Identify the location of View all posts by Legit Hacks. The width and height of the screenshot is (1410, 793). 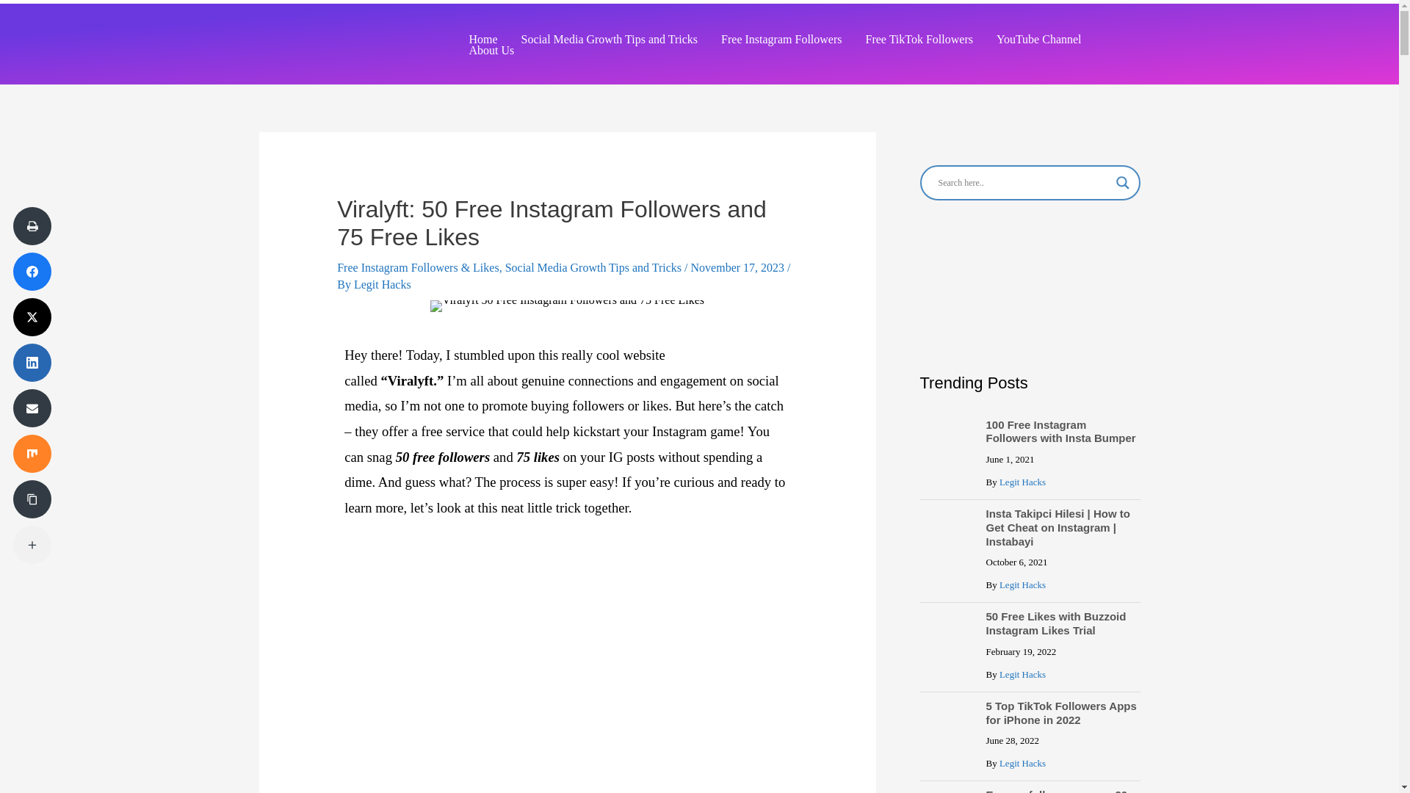
(382, 285).